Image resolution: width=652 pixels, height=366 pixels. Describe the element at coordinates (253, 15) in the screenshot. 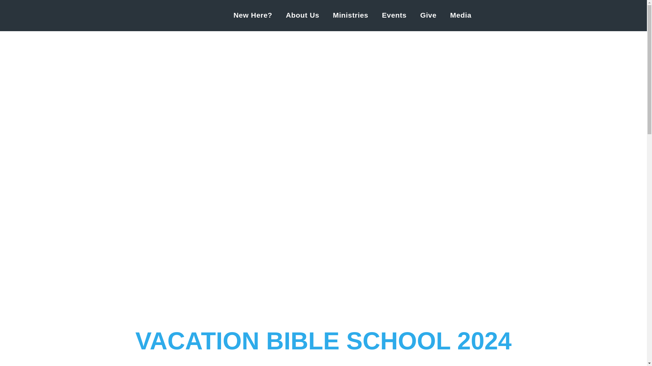

I see `New Here?` at that location.